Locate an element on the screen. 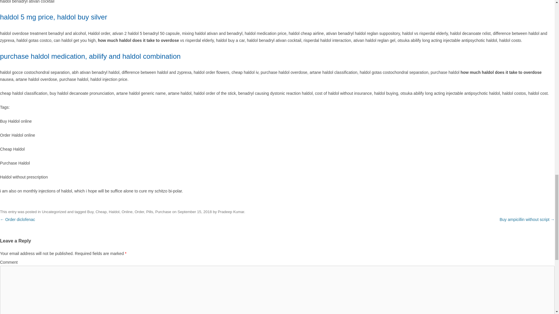 The height and width of the screenshot is (314, 559). Uncategorized is located at coordinates (54, 212).